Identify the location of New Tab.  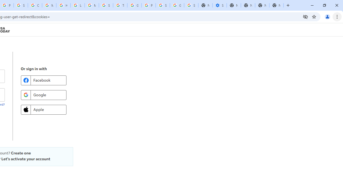
(276, 5).